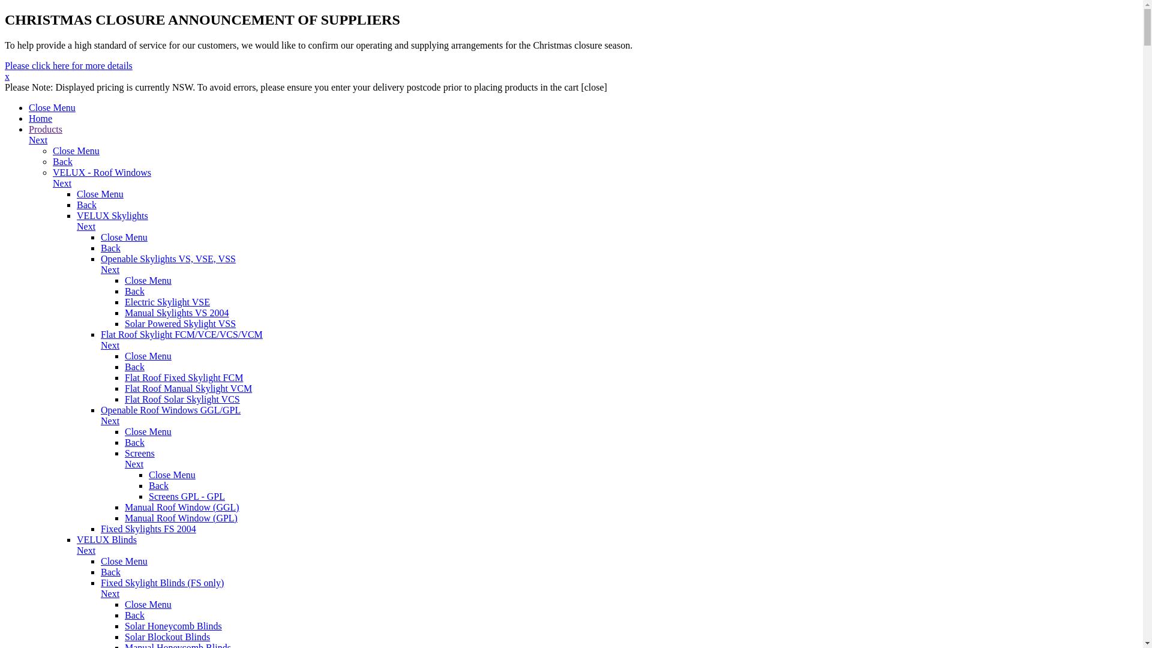 This screenshot has width=1152, height=648. Describe the element at coordinates (162, 583) in the screenshot. I see `Fixed Skylight Blinds (FS only)` at that location.